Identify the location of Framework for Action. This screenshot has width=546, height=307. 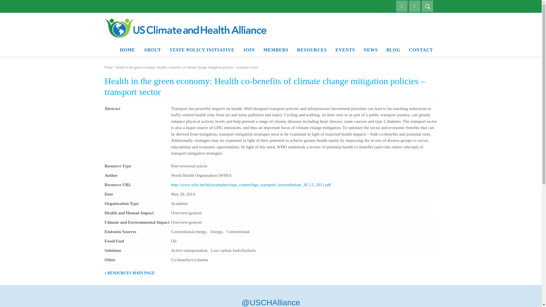
(320, 63).